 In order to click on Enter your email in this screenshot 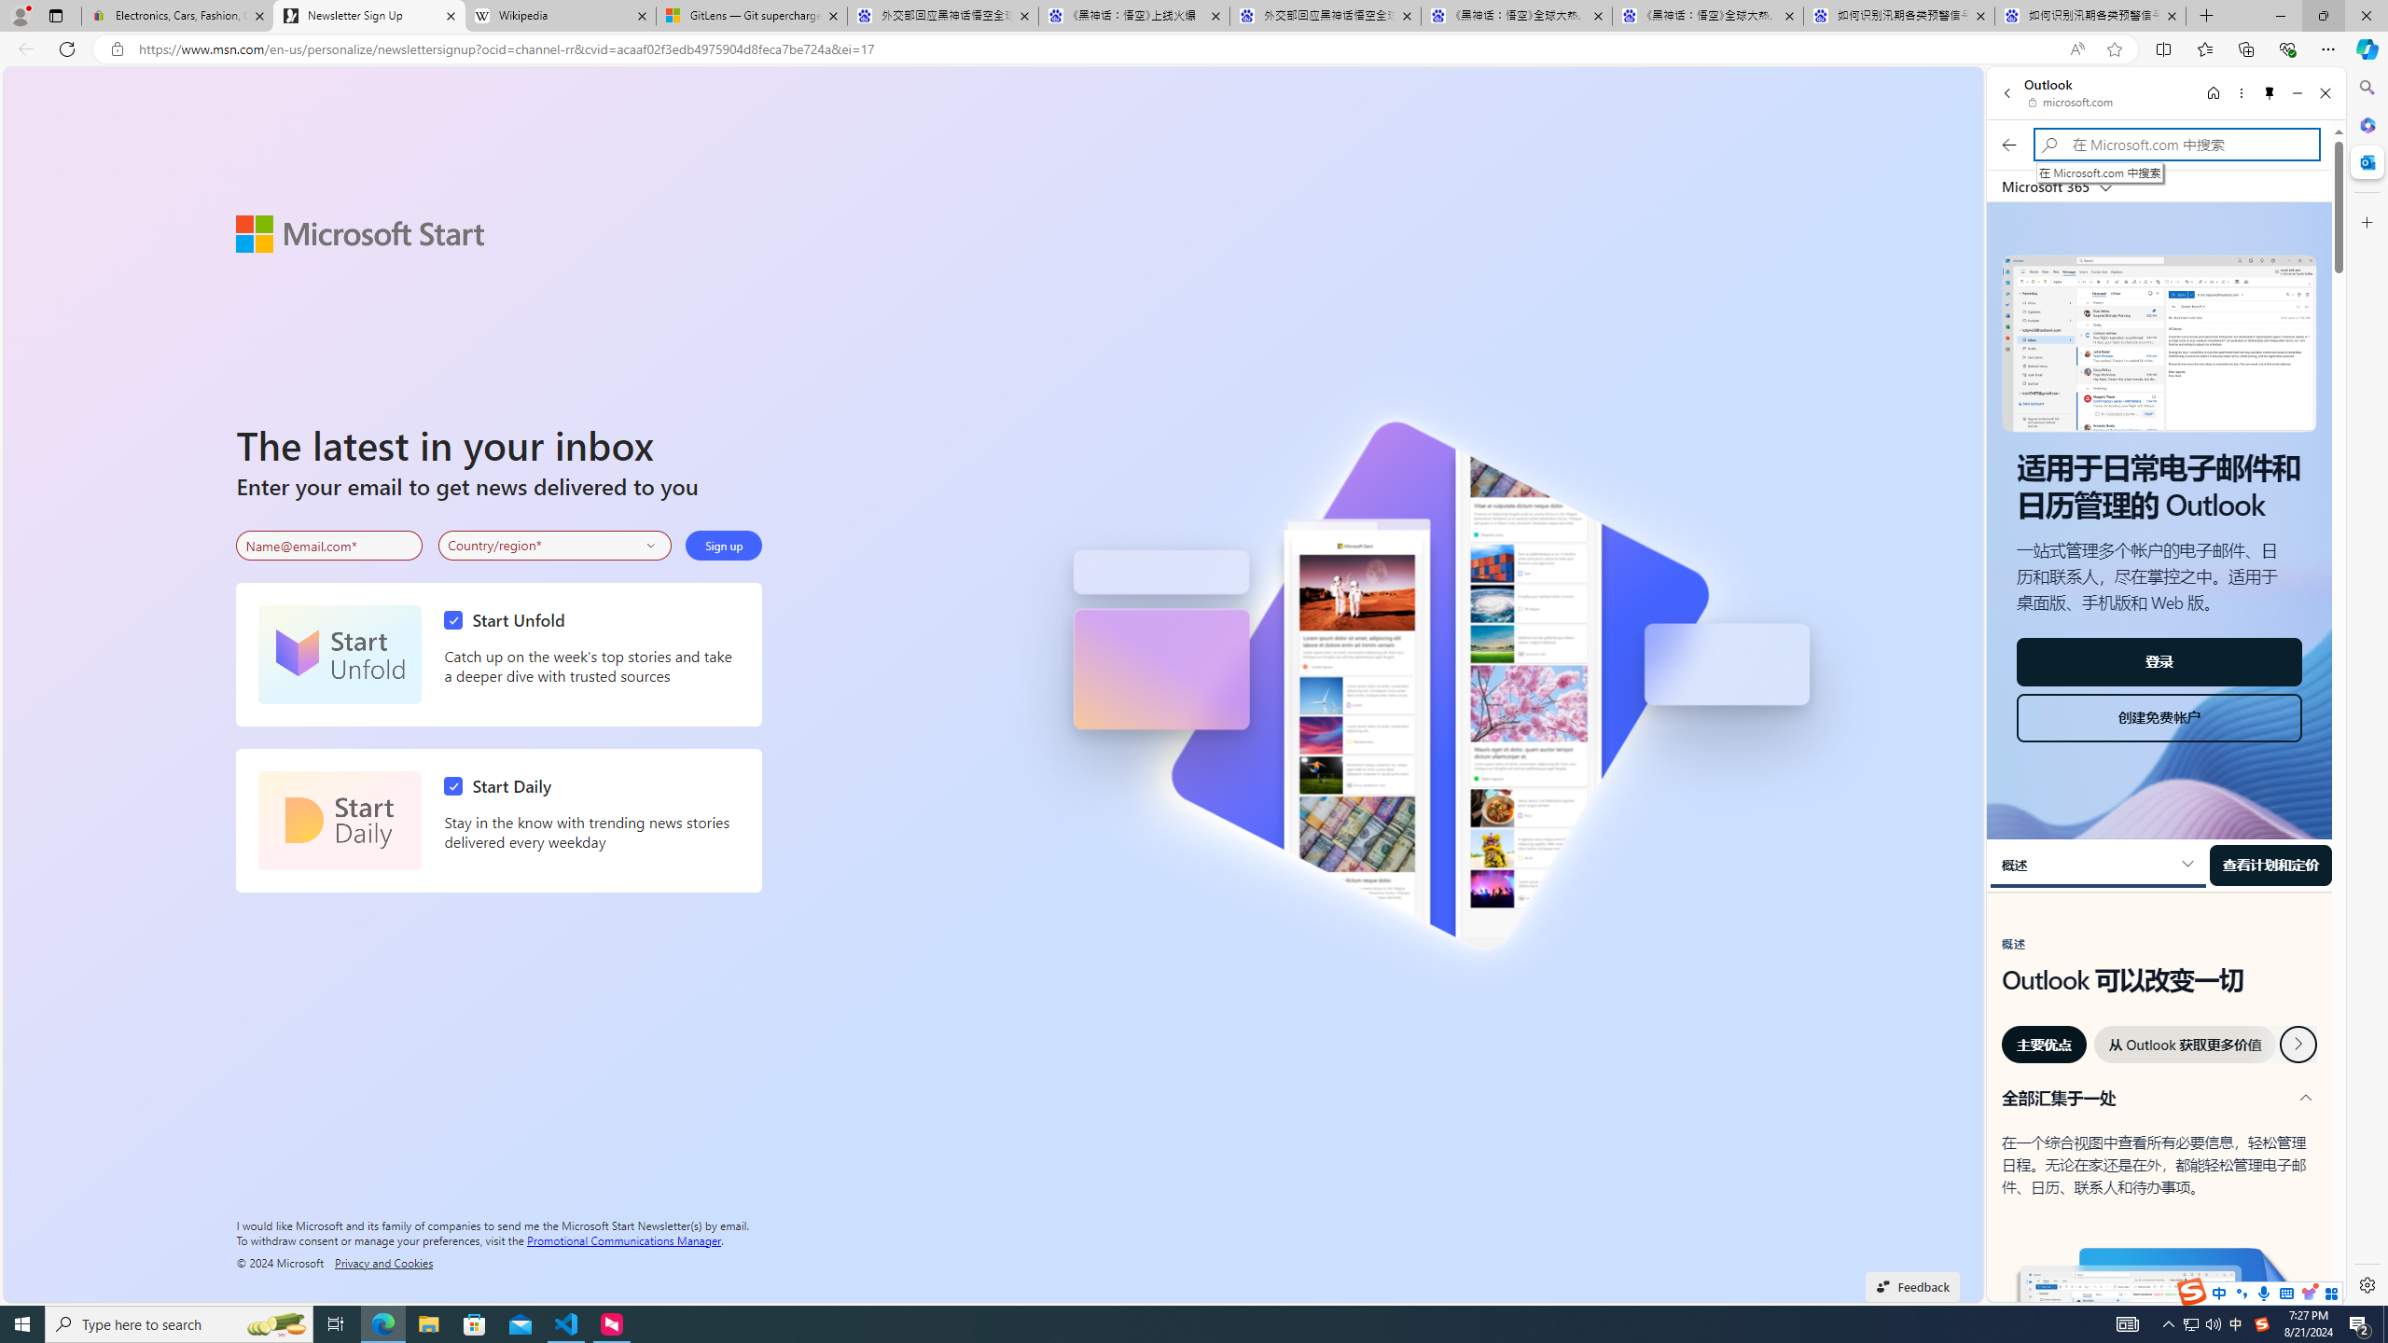, I will do `click(329, 546)`.